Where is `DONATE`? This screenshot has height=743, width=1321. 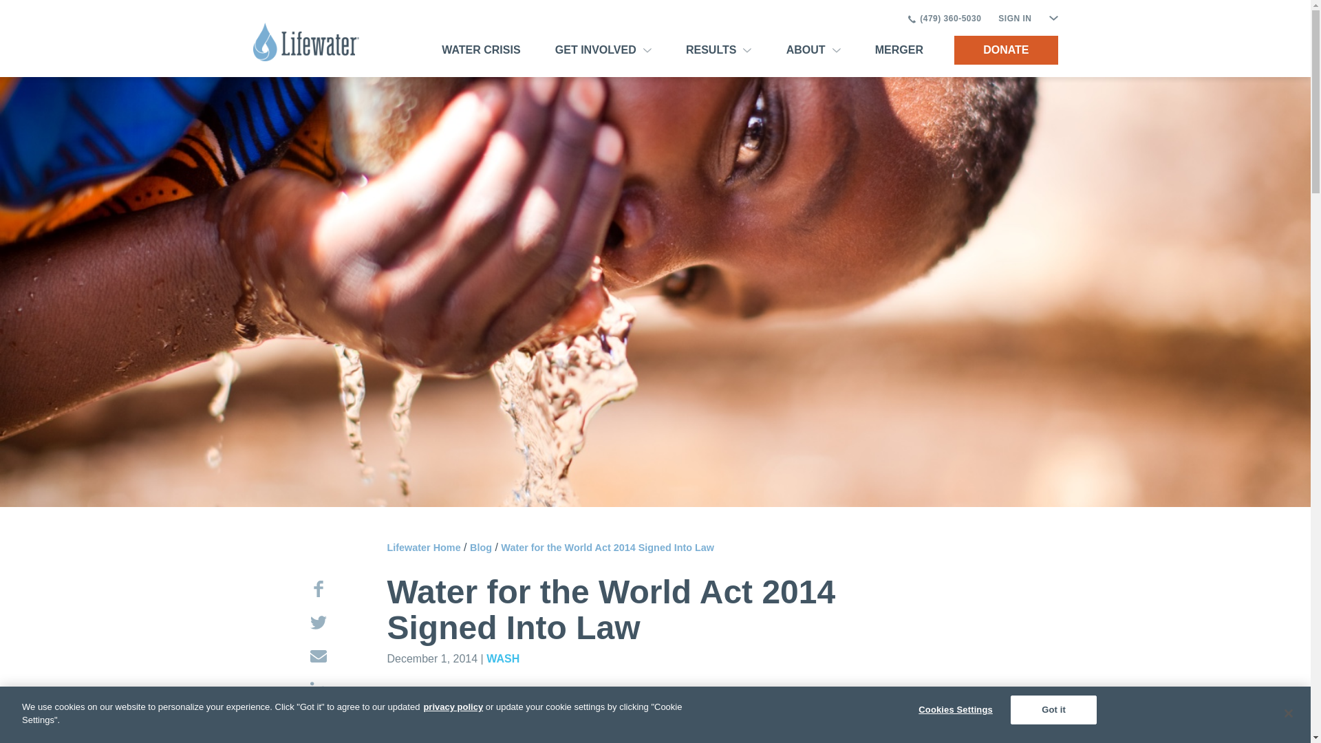
DONATE is located at coordinates (1006, 50).